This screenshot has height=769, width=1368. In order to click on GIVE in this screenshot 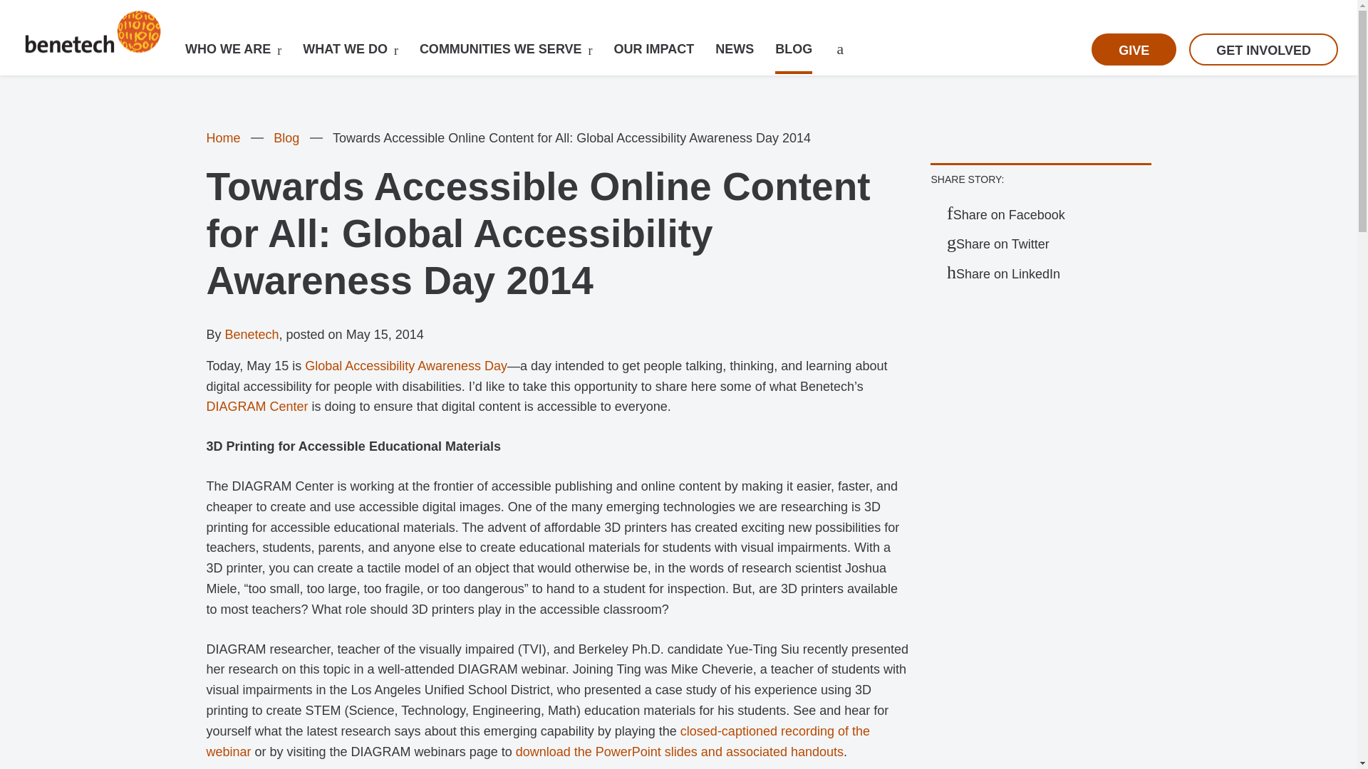, I will do `click(1134, 49)`.